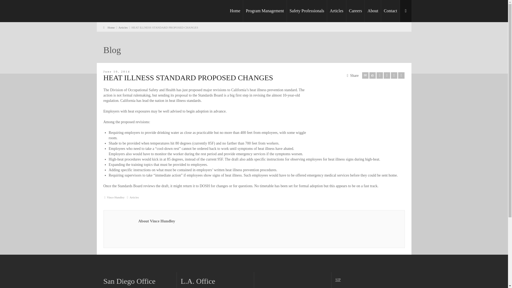  I want to click on Vince Hundley, so click(116, 197).